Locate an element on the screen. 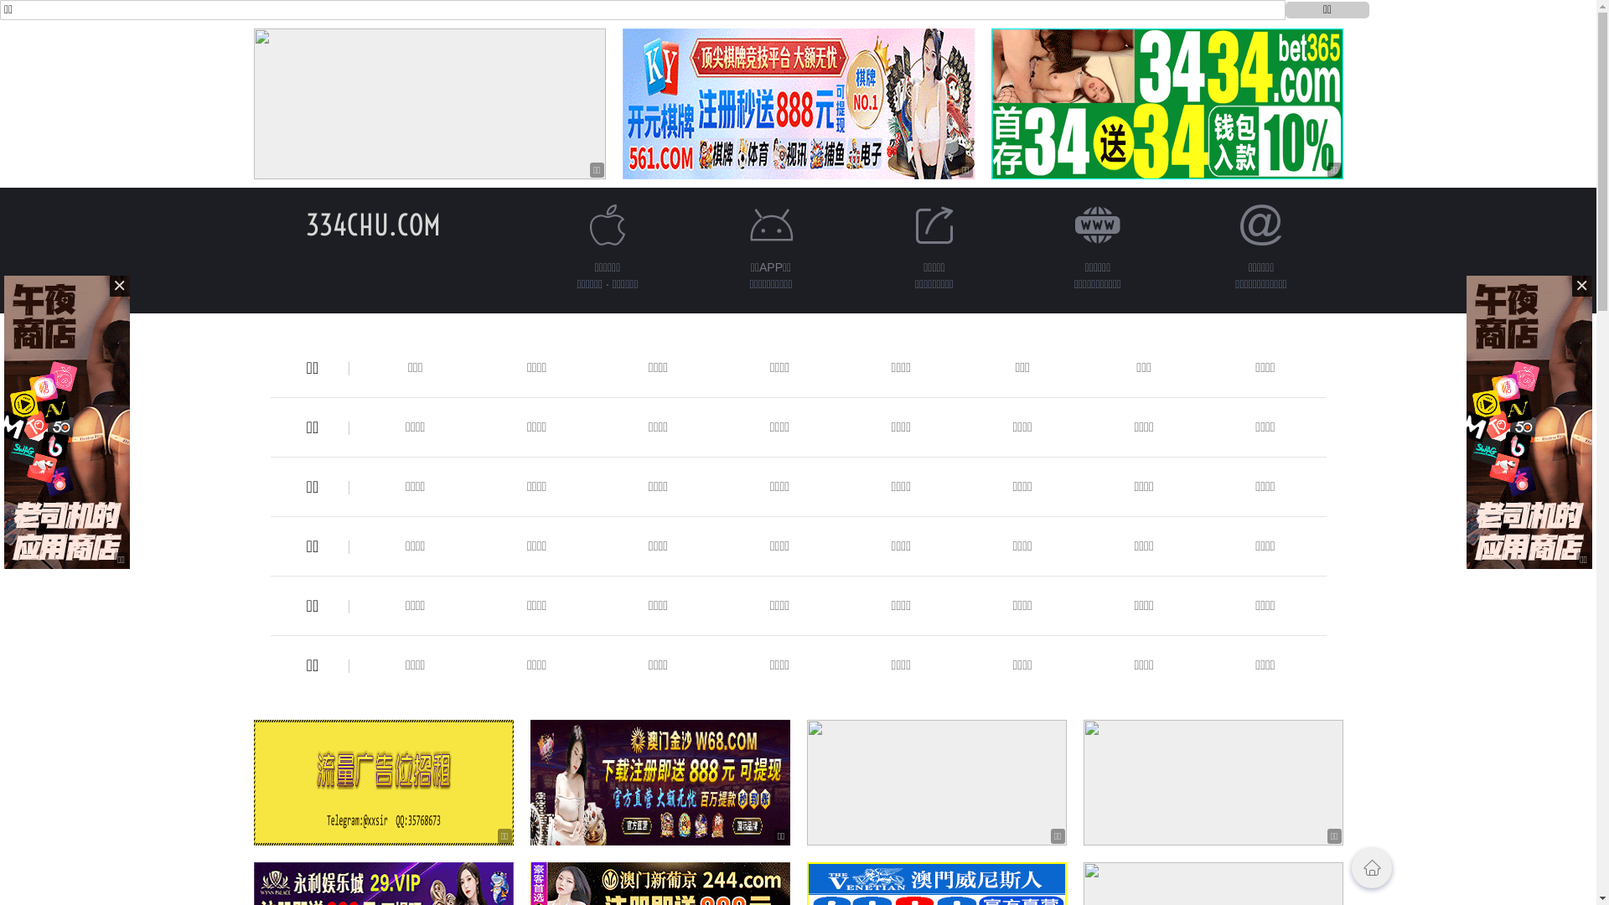 This screenshot has height=905, width=1609. 334CHU.COM is located at coordinates (374, 225).